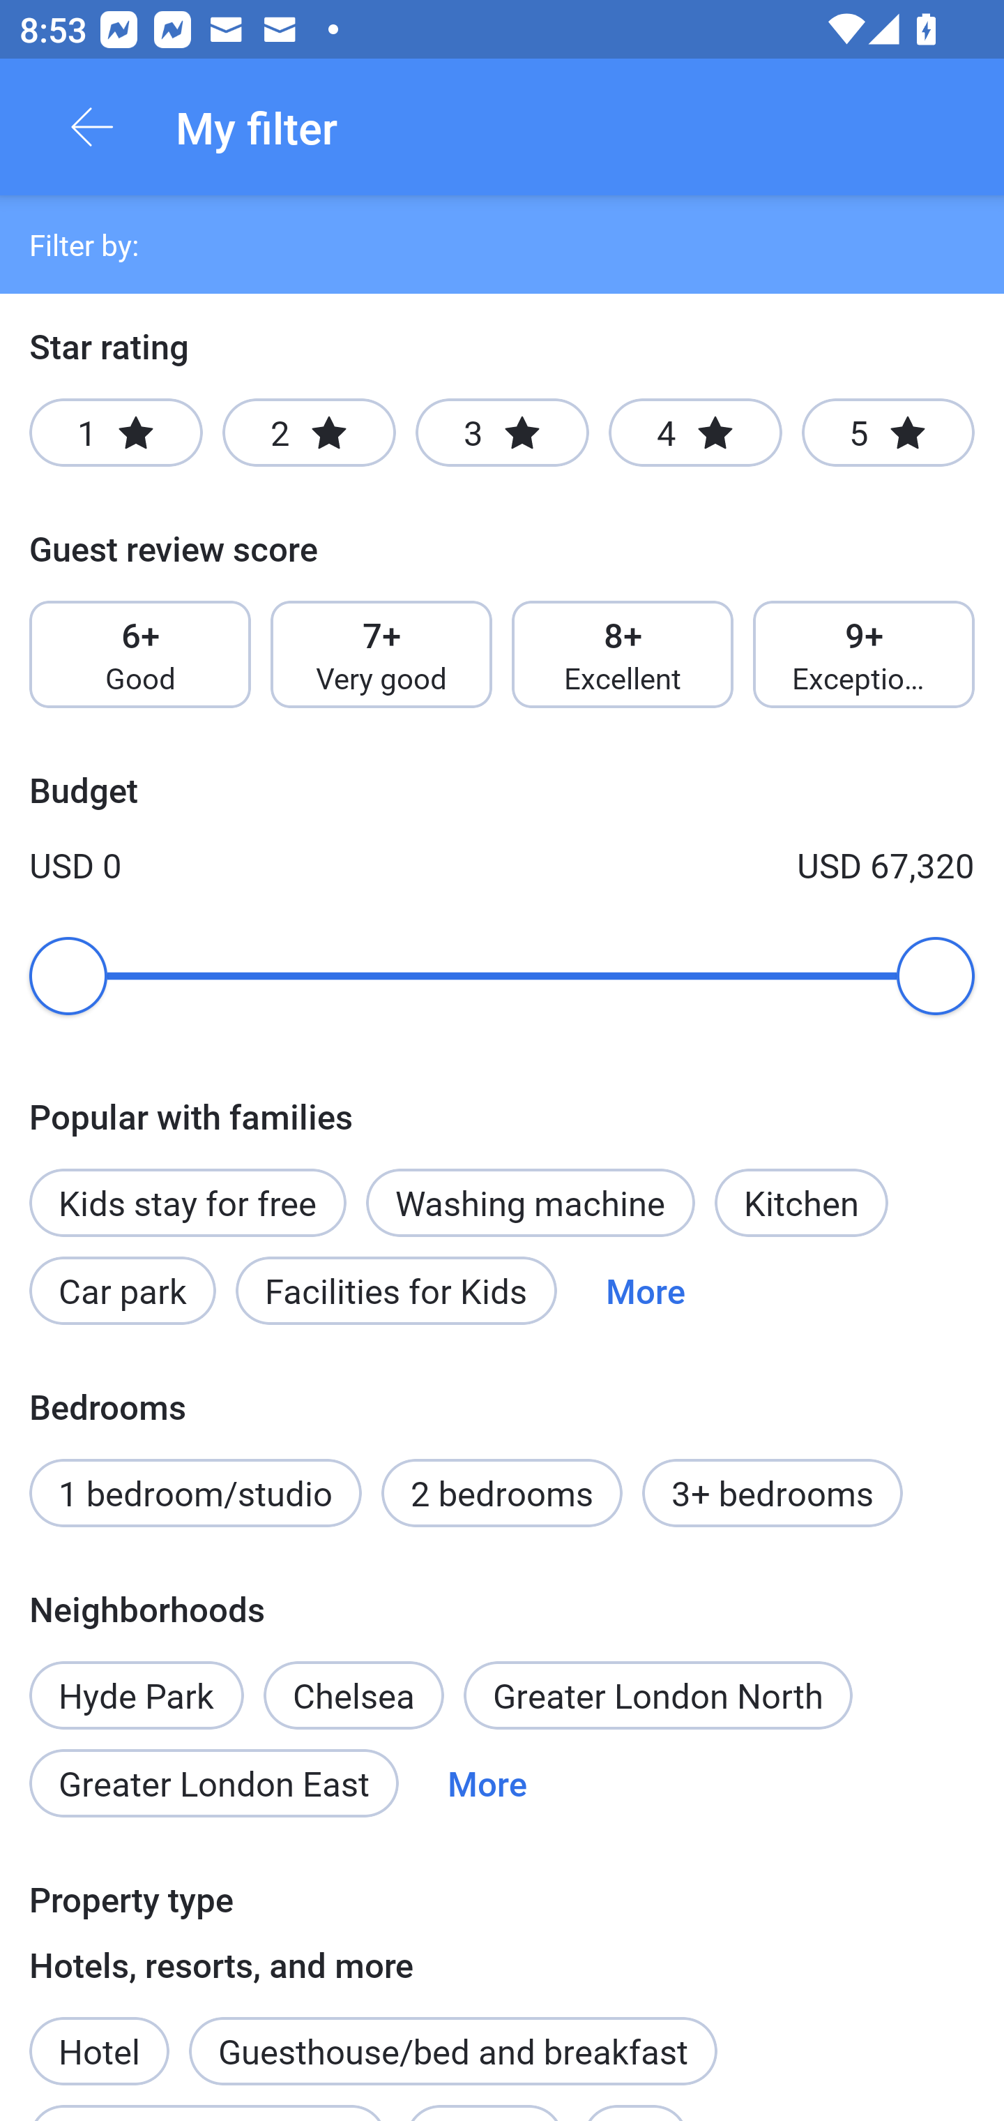 The width and height of the screenshot is (1004, 2121). Describe the element at coordinates (864, 654) in the screenshot. I see `9+ Exceptional` at that location.